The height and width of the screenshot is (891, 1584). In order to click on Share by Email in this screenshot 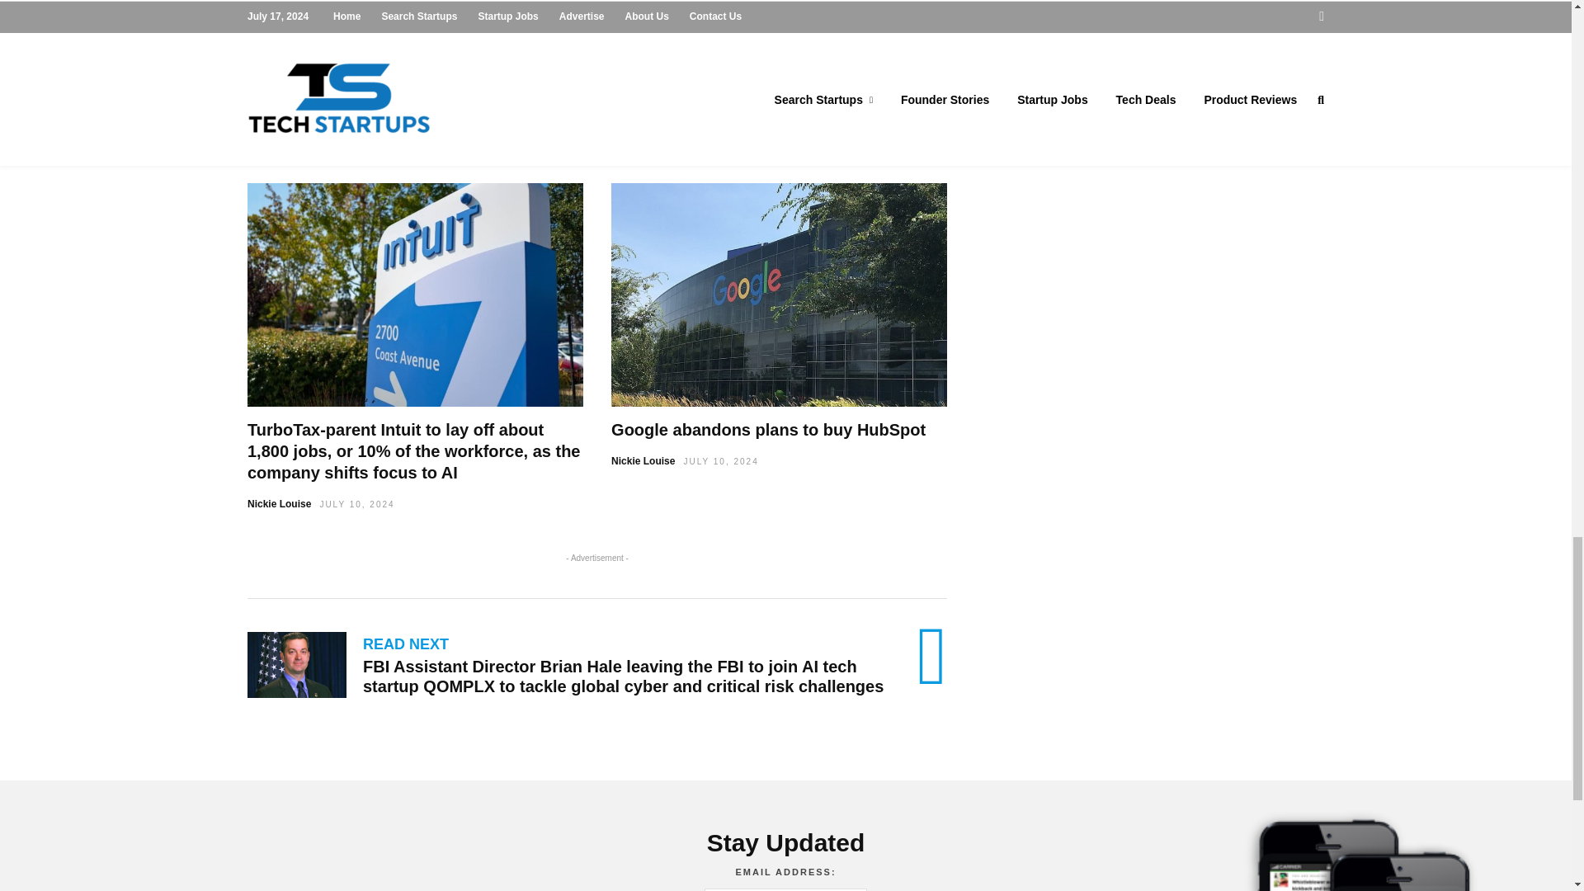, I will do `click(801, 50)`.